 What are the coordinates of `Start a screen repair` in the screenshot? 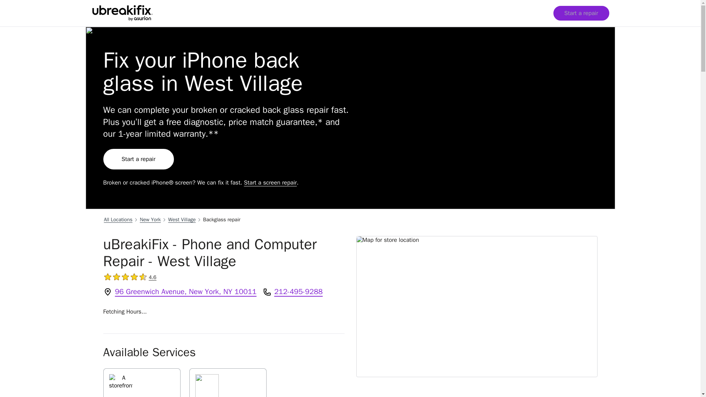 It's located at (150, 220).